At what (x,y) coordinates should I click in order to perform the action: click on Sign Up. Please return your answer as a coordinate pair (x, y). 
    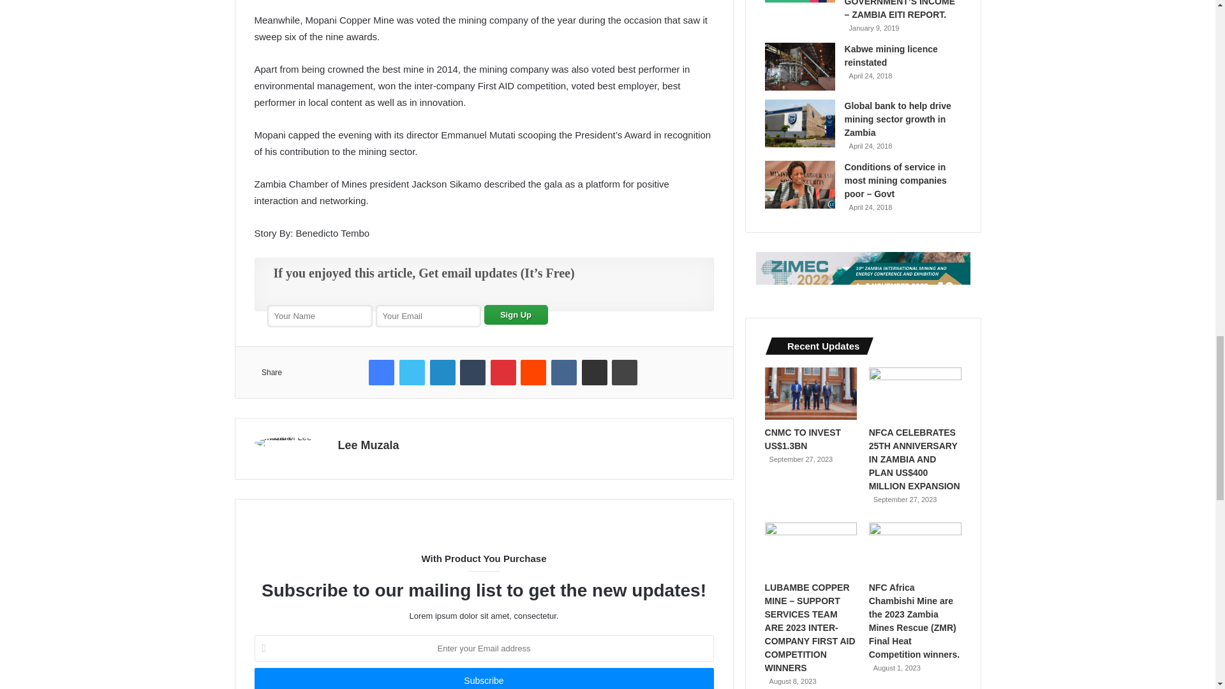
    Looking at the image, I should click on (516, 315).